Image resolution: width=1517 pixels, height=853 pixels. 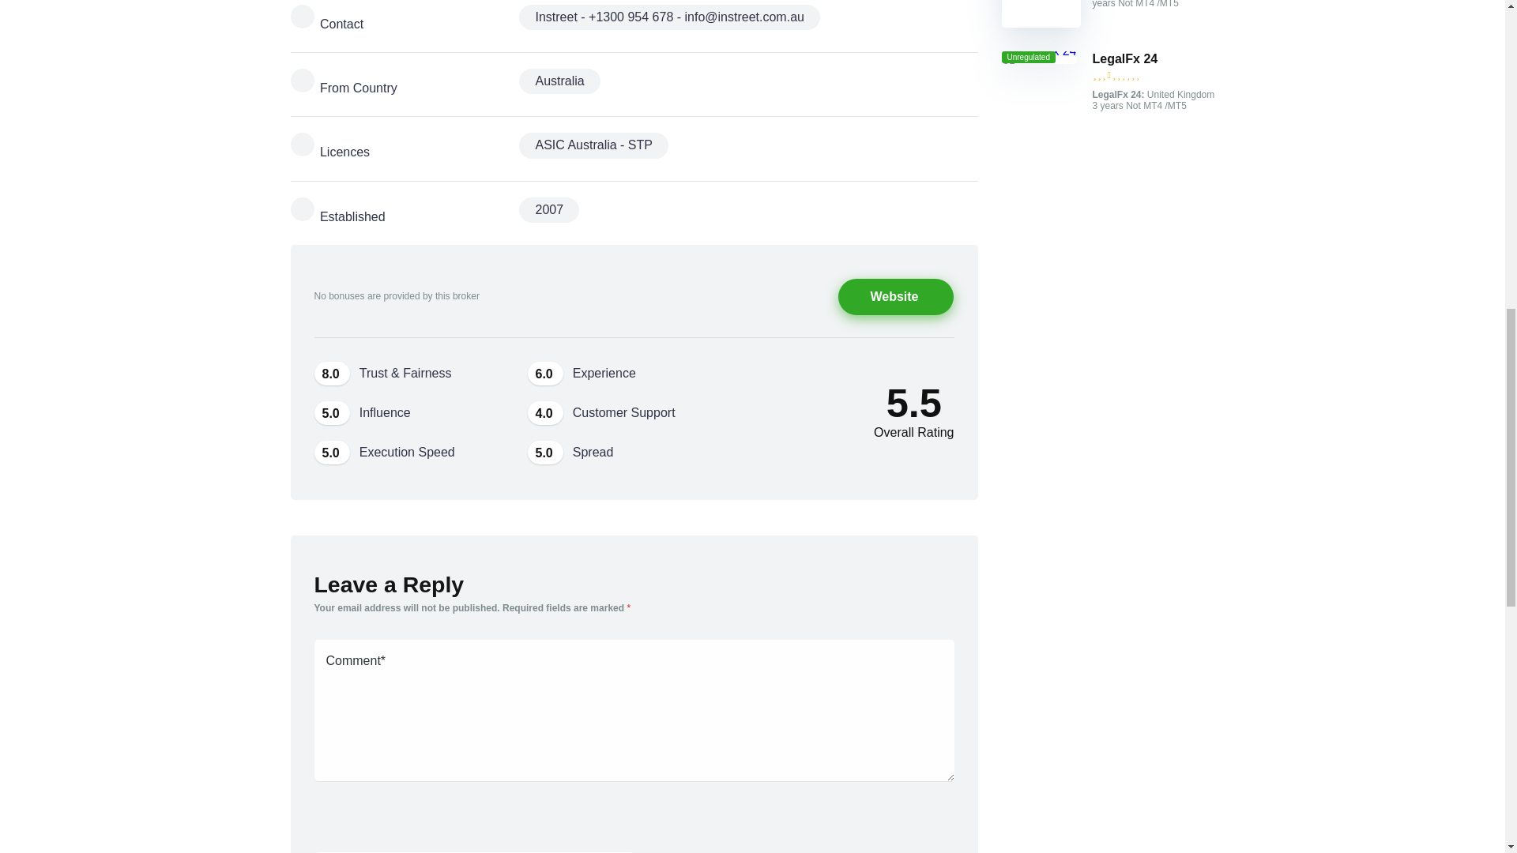 I want to click on Website, so click(x=896, y=297).